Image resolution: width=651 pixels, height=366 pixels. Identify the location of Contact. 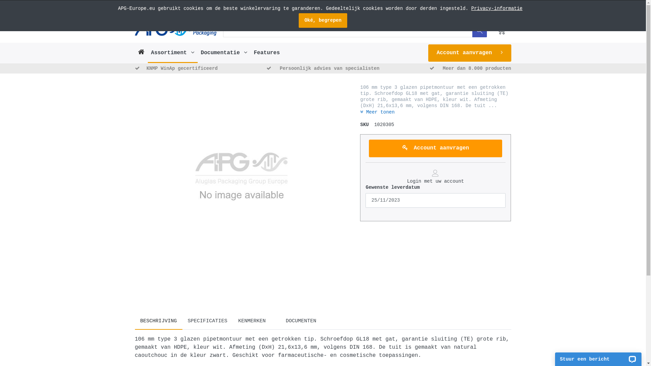
(351, 12).